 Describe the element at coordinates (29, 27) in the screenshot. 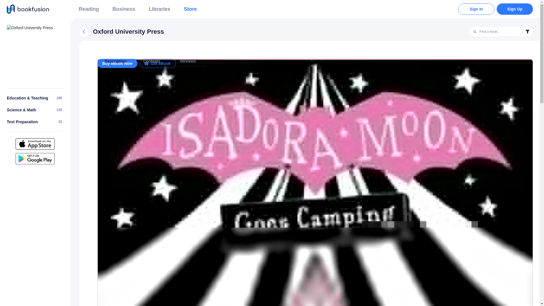

I see `Gift eBook` at that location.